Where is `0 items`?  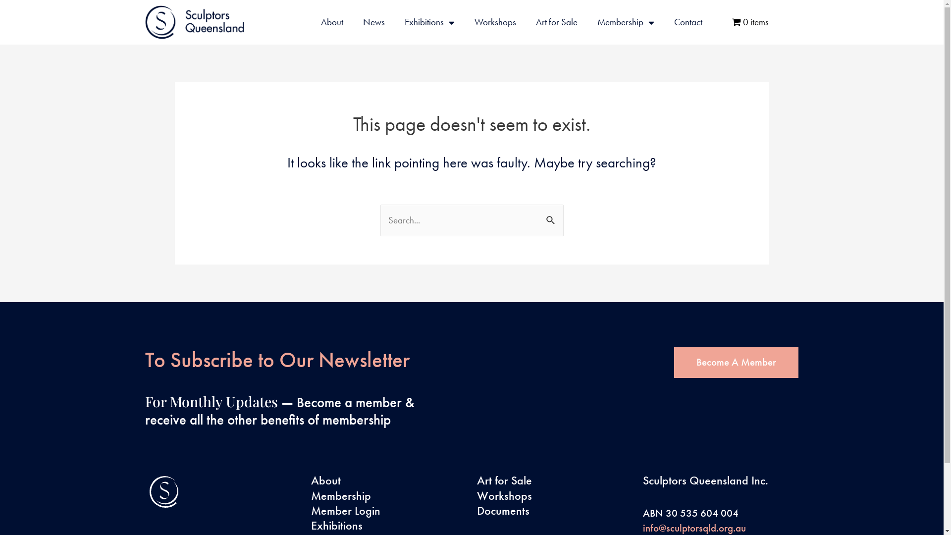 0 items is located at coordinates (751, 22).